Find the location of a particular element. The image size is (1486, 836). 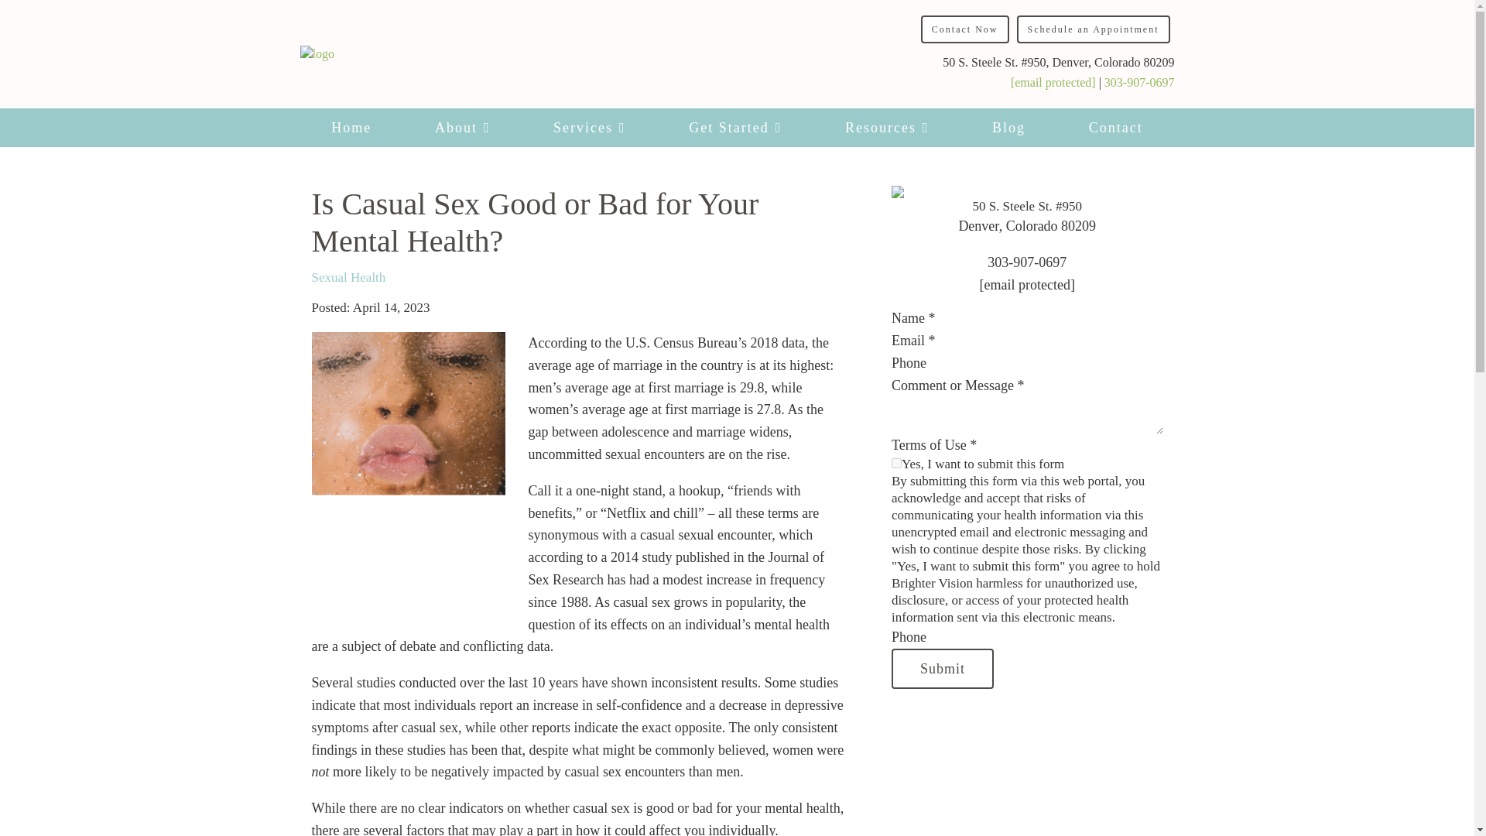

Schedule an Appointment is located at coordinates (1093, 29).